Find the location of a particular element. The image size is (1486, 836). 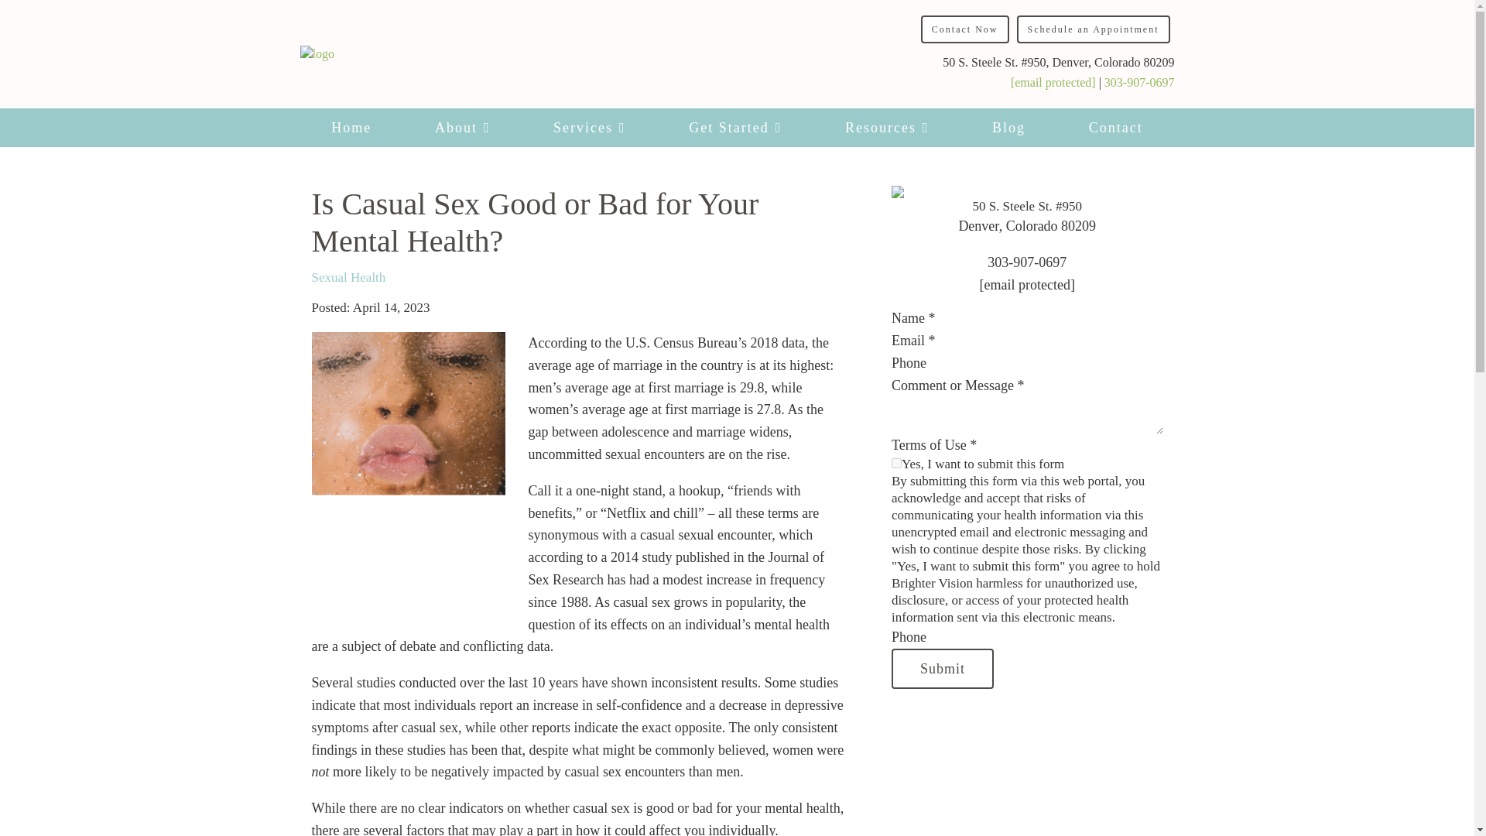

Schedule an Appointment is located at coordinates (1093, 29).